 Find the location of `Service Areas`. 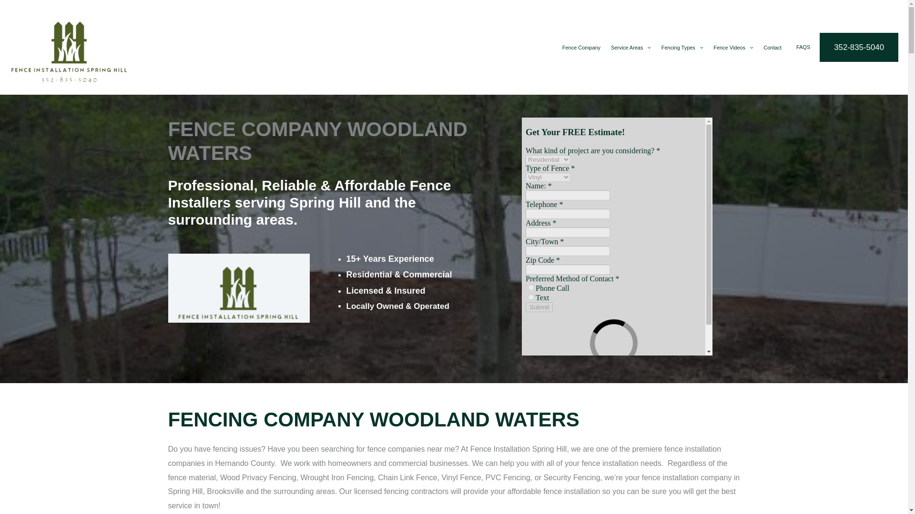

Service Areas is located at coordinates (631, 48).